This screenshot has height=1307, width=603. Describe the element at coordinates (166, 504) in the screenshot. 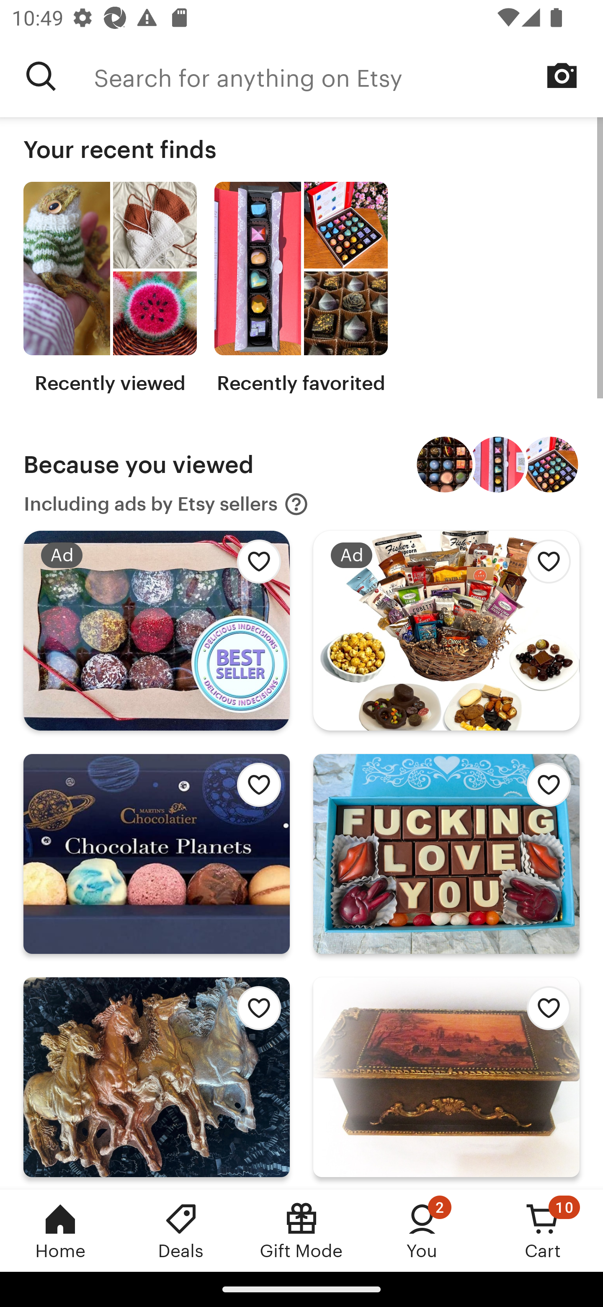

I see `Including ads by Etsy sellers` at that location.